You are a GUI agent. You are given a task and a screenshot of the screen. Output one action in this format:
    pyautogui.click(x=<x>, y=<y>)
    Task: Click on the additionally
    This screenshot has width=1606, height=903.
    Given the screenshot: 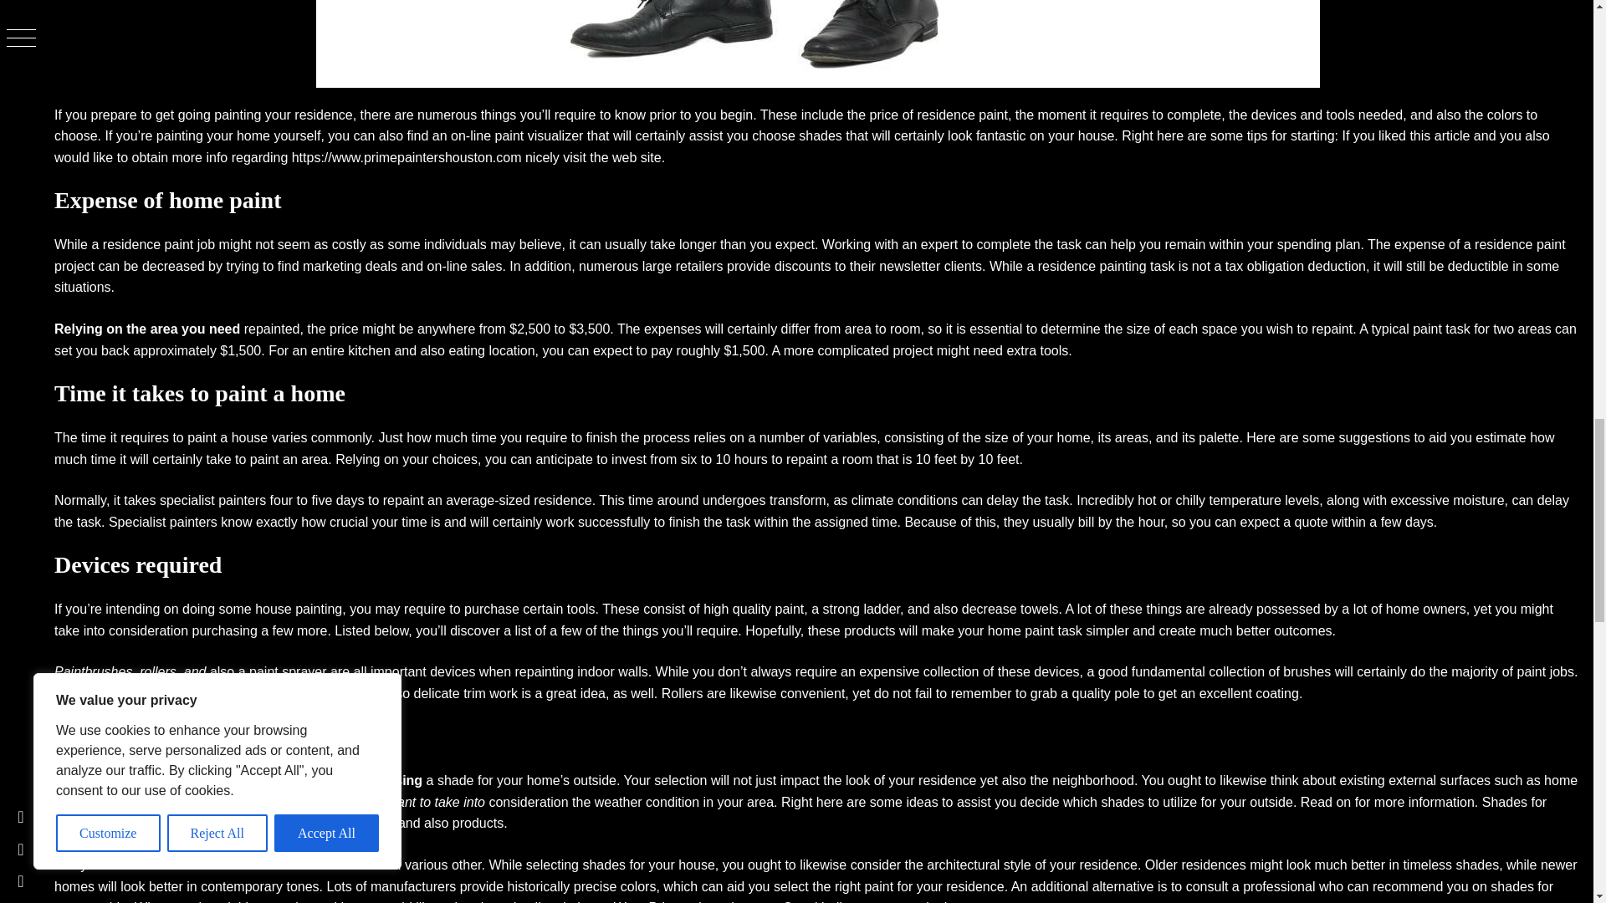 What is the action you would take?
    pyautogui.click(x=323, y=802)
    